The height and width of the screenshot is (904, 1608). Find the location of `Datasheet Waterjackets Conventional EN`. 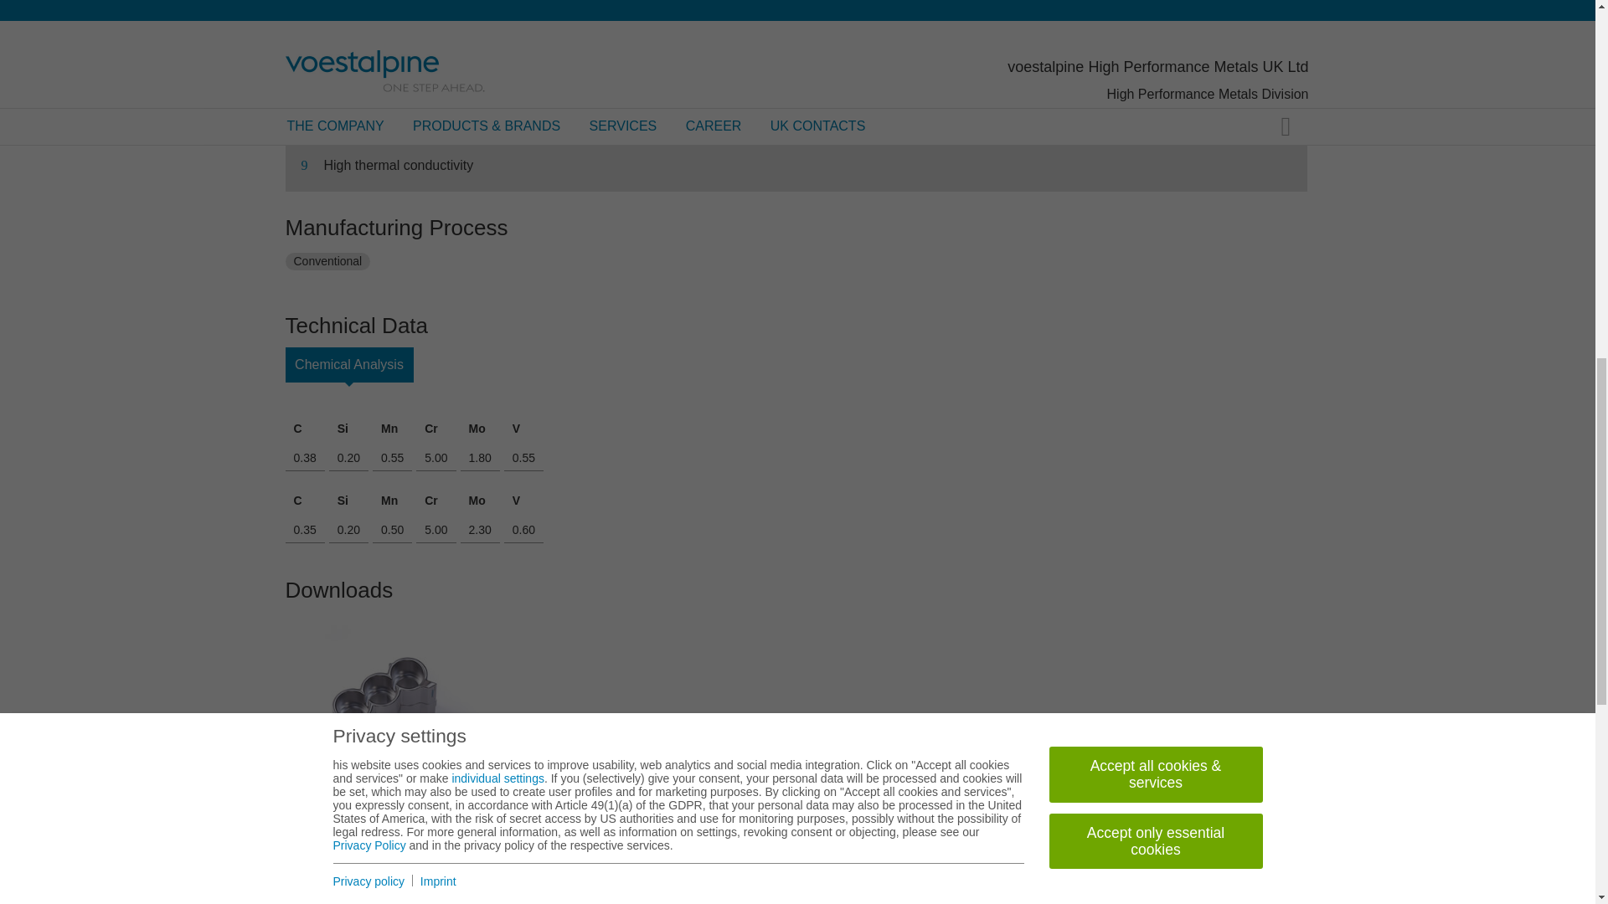

Datasheet Waterjackets Conventional EN is located at coordinates (384, 710).